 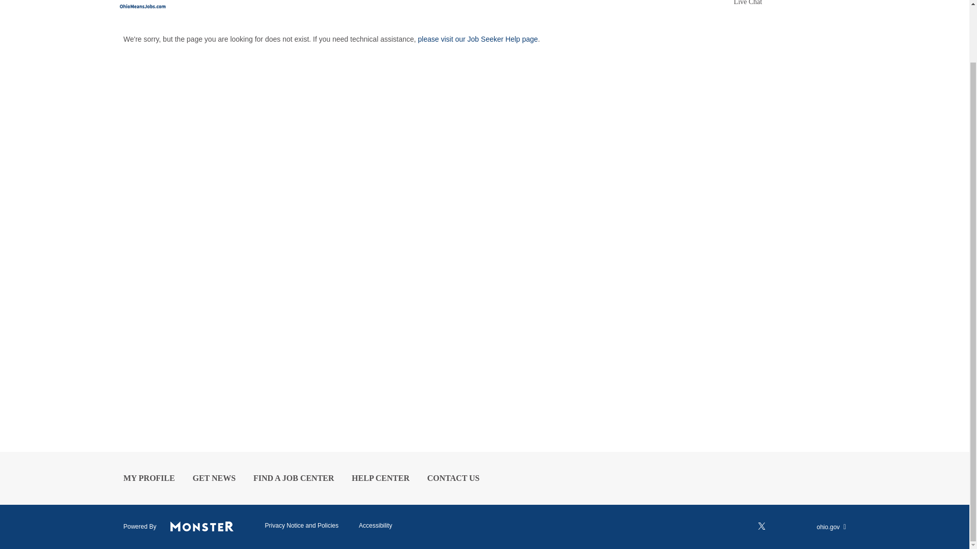 What do you see at coordinates (212, 9) in the screenshot?
I see `For Job Seekers` at bounding box center [212, 9].